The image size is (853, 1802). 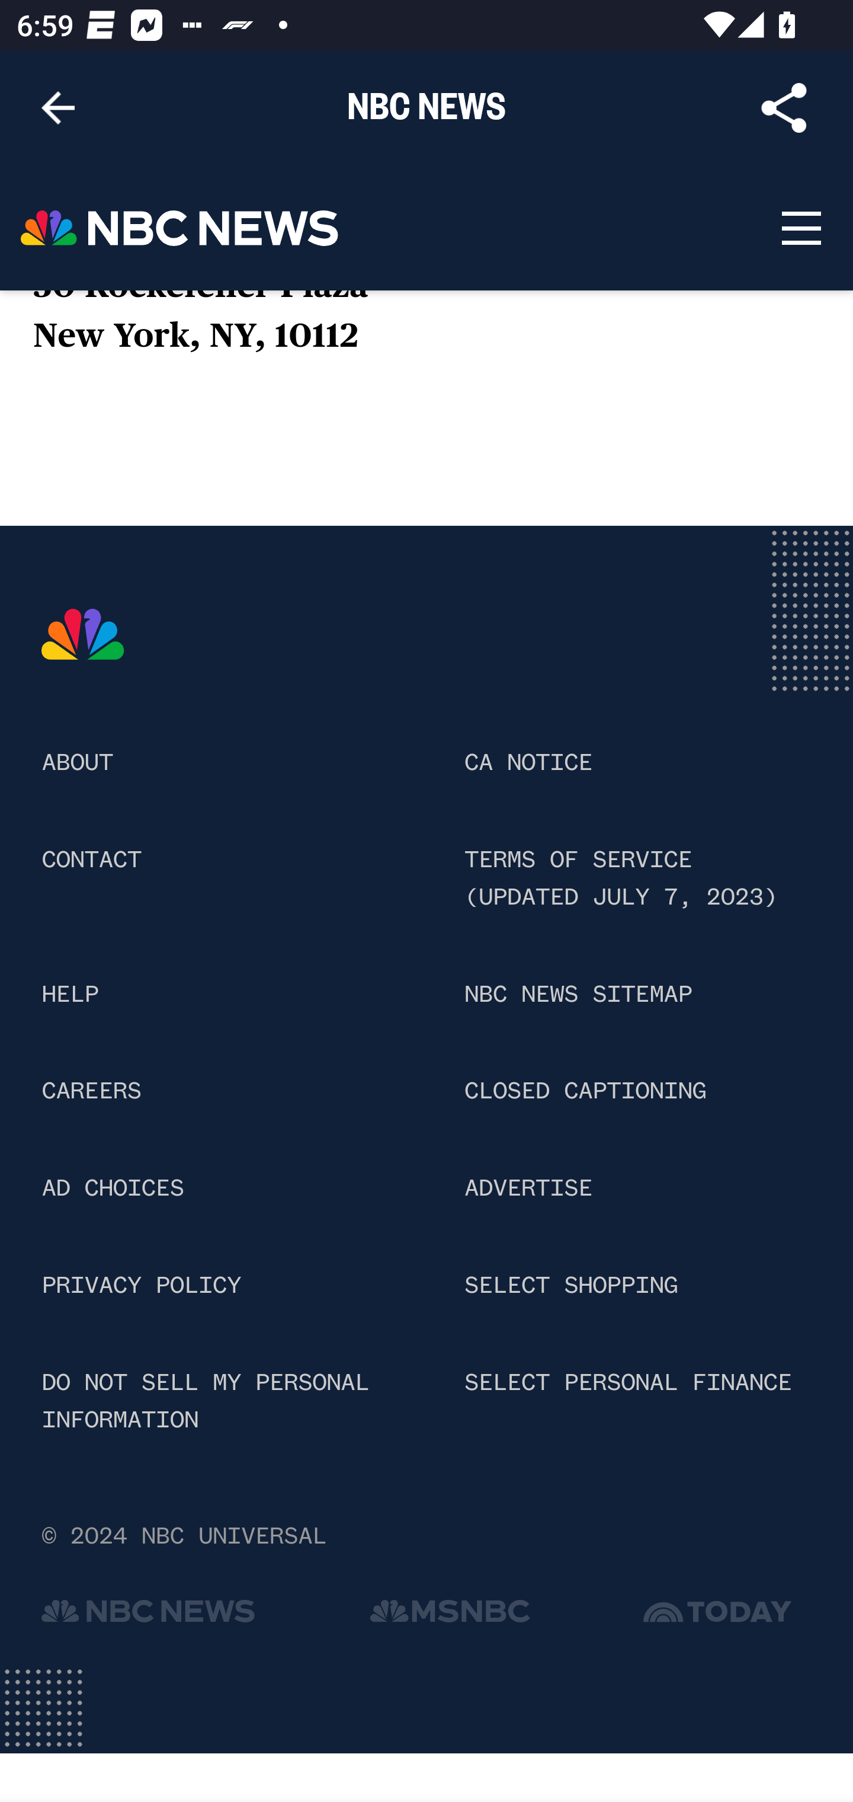 I want to click on CLOSED CAPTIONING, so click(x=584, y=1092).